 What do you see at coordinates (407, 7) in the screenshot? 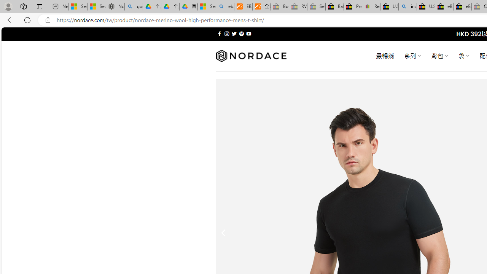
I see `including - Search` at bounding box center [407, 7].